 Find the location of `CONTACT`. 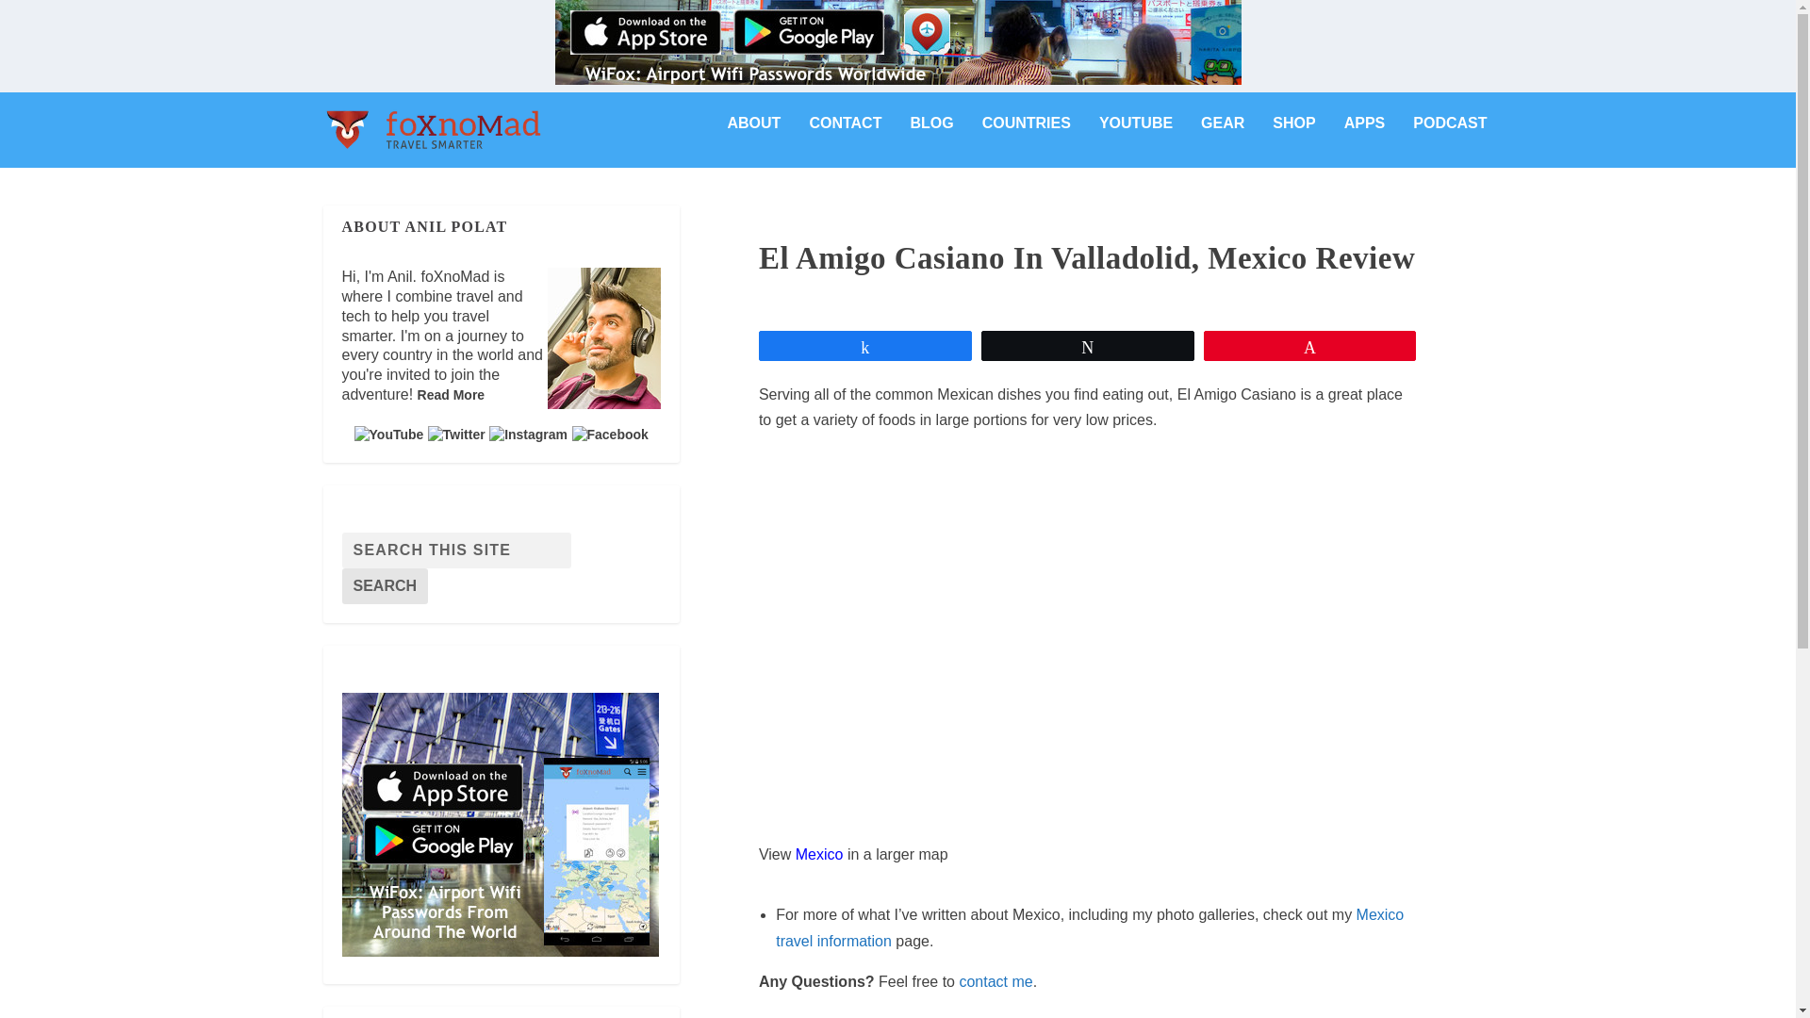

CONTACT is located at coordinates (845, 138).